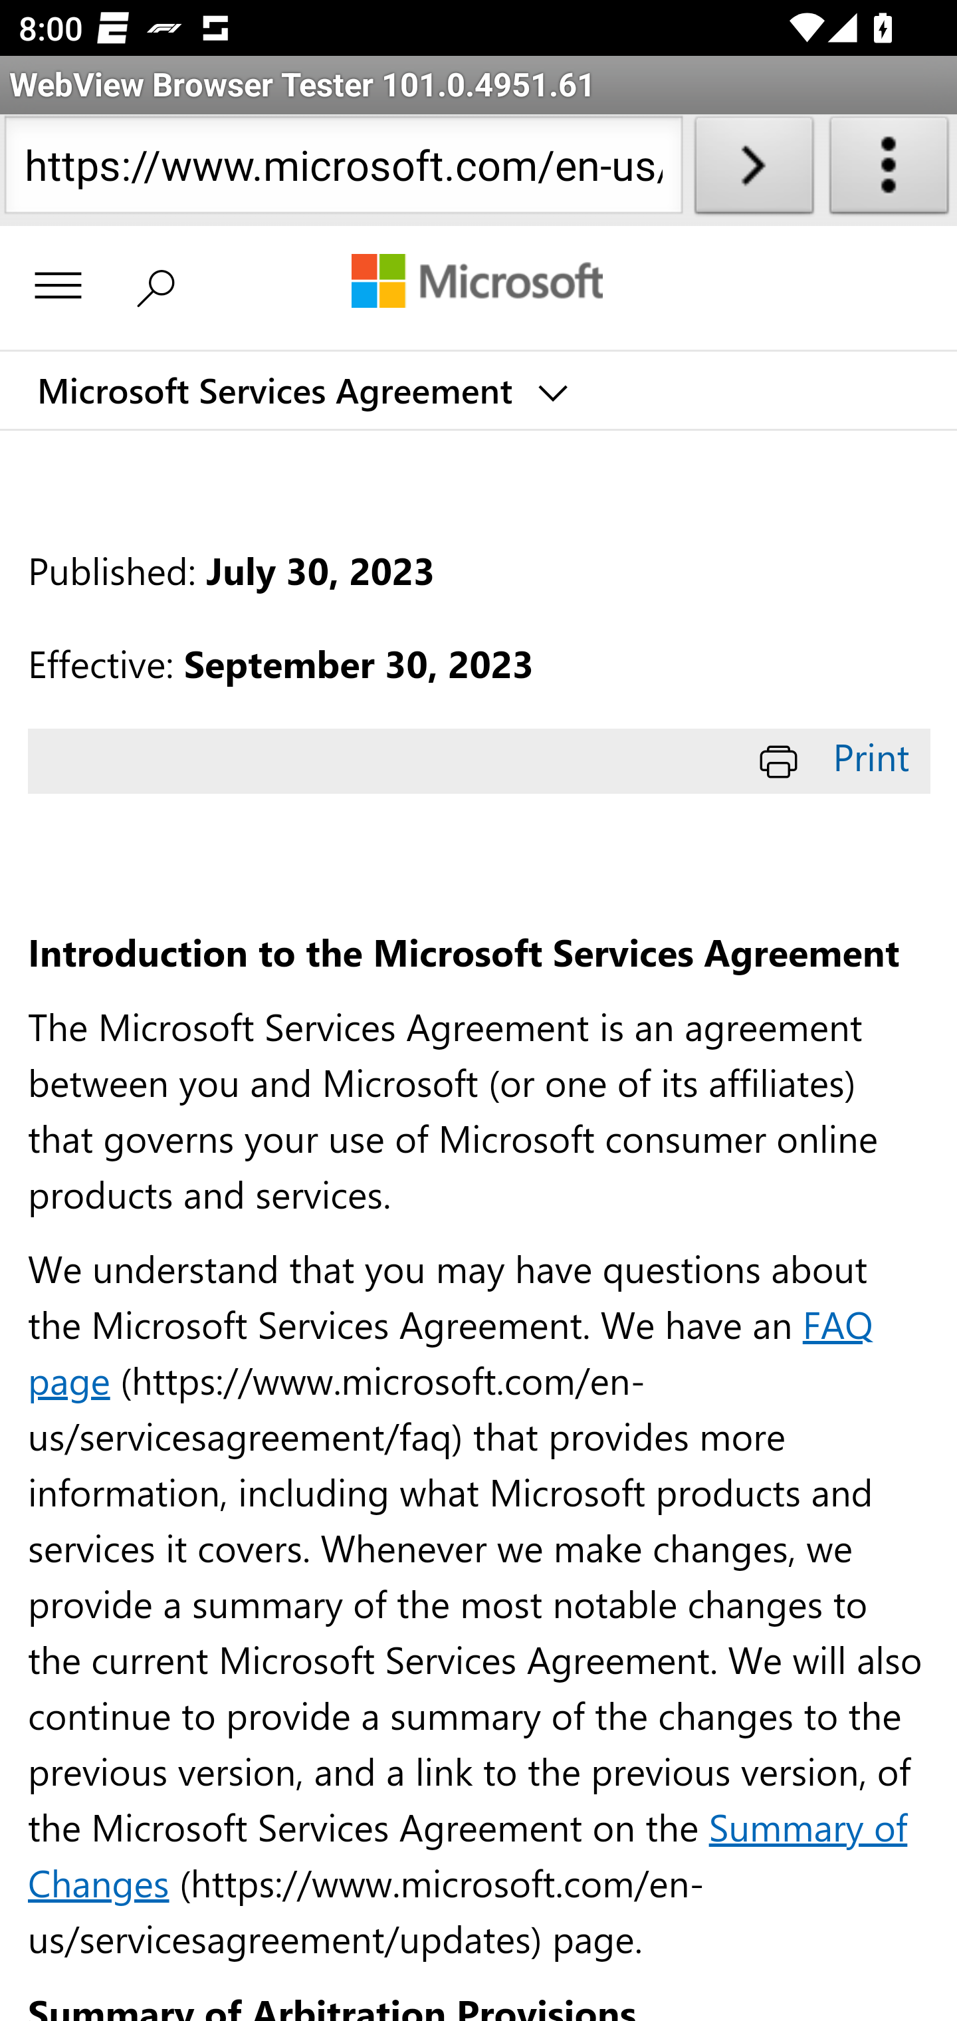 The image size is (957, 2021). I want to click on Search Microsoft.com, so click(161, 283).